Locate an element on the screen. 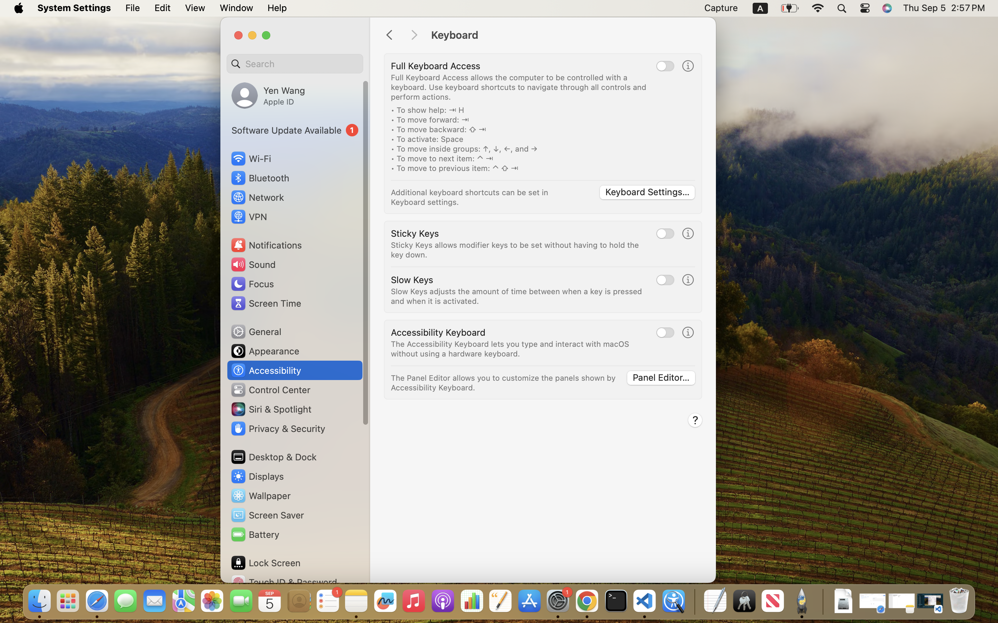 The height and width of the screenshot is (623, 998). Focus is located at coordinates (252, 284).